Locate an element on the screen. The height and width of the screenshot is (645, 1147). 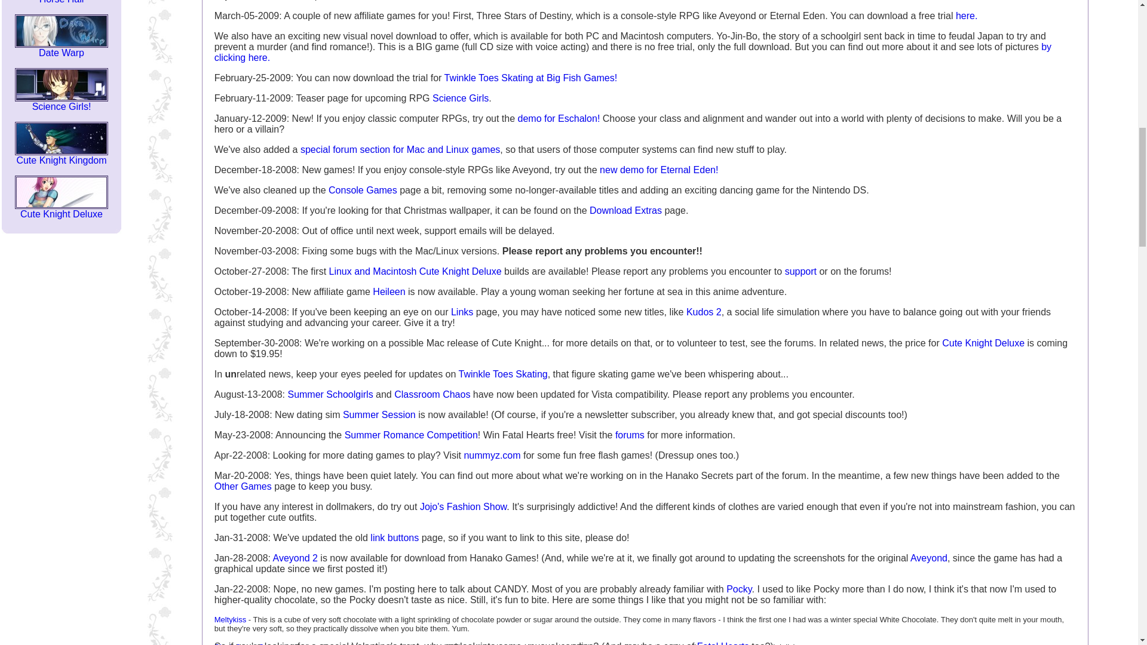
Science Girls! is located at coordinates (61, 2).